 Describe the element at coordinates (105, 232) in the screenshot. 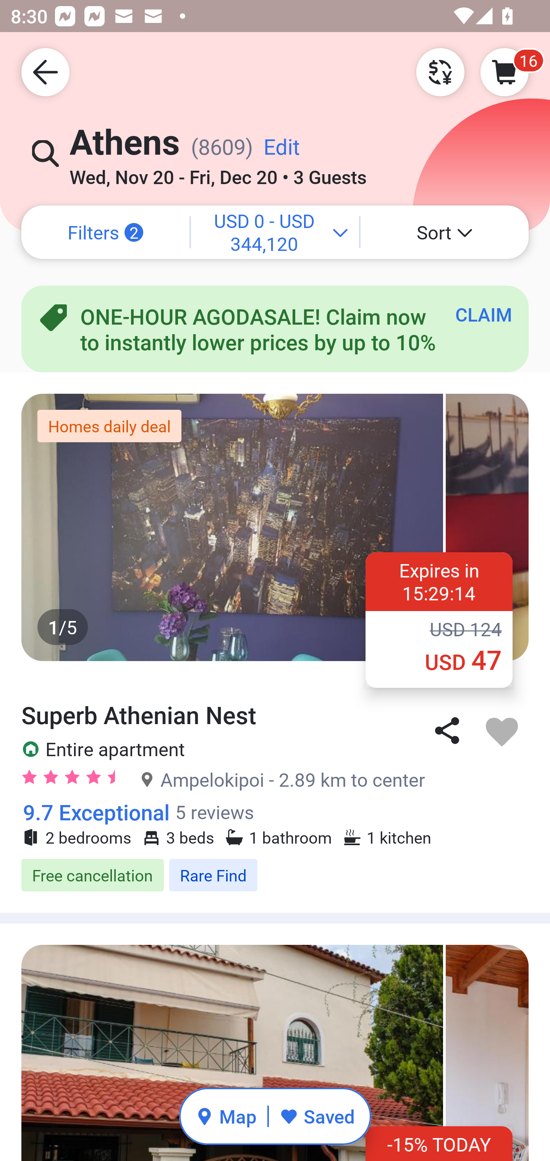

I see `Filters 2` at that location.